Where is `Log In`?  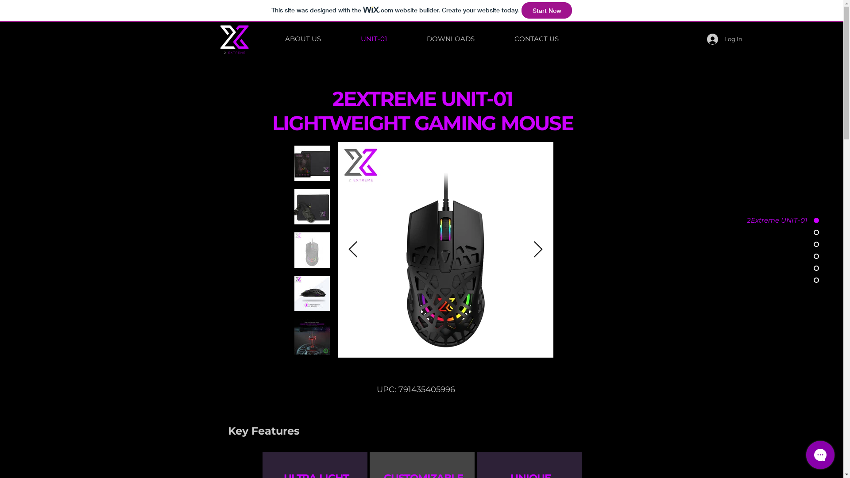 Log In is located at coordinates (719, 39).